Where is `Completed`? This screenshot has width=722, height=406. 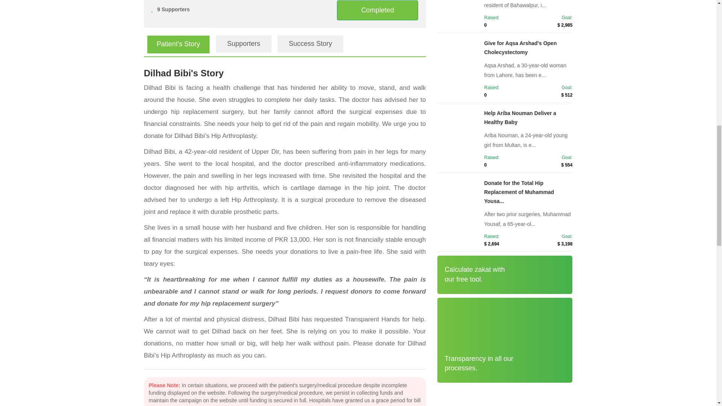
Completed is located at coordinates (378, 11).